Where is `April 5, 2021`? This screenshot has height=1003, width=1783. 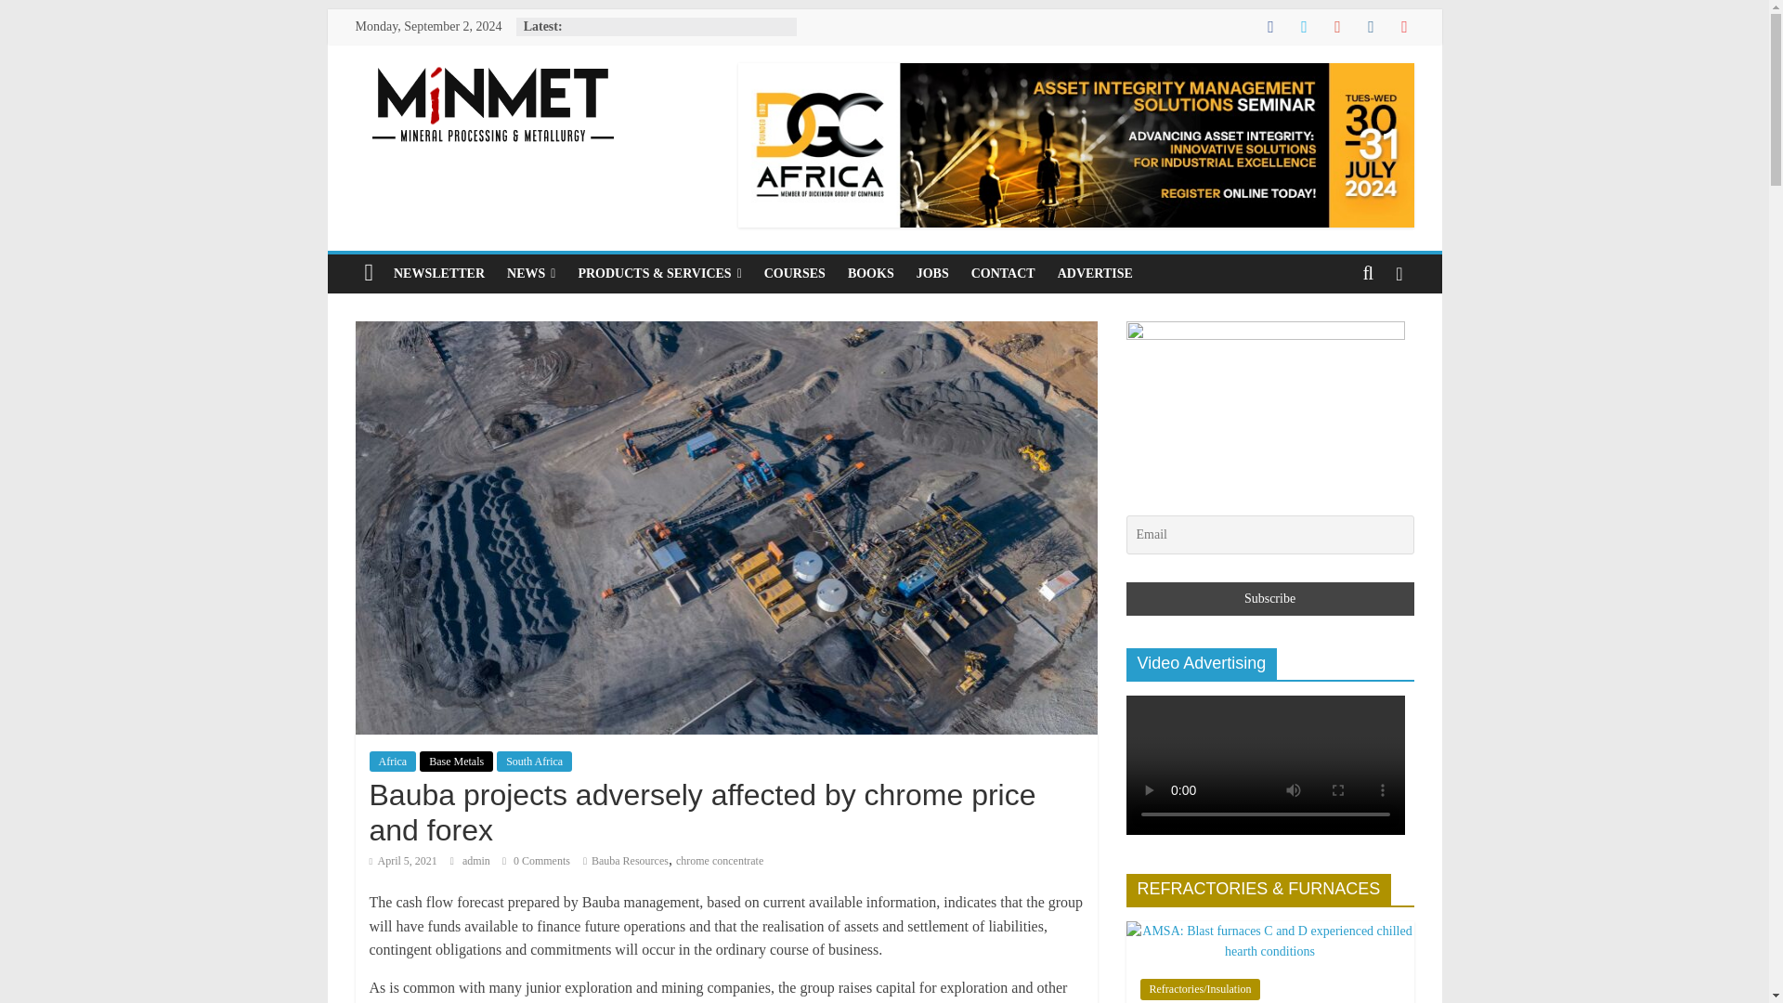
April 5, 2021 is located at coordinates (403, 861).